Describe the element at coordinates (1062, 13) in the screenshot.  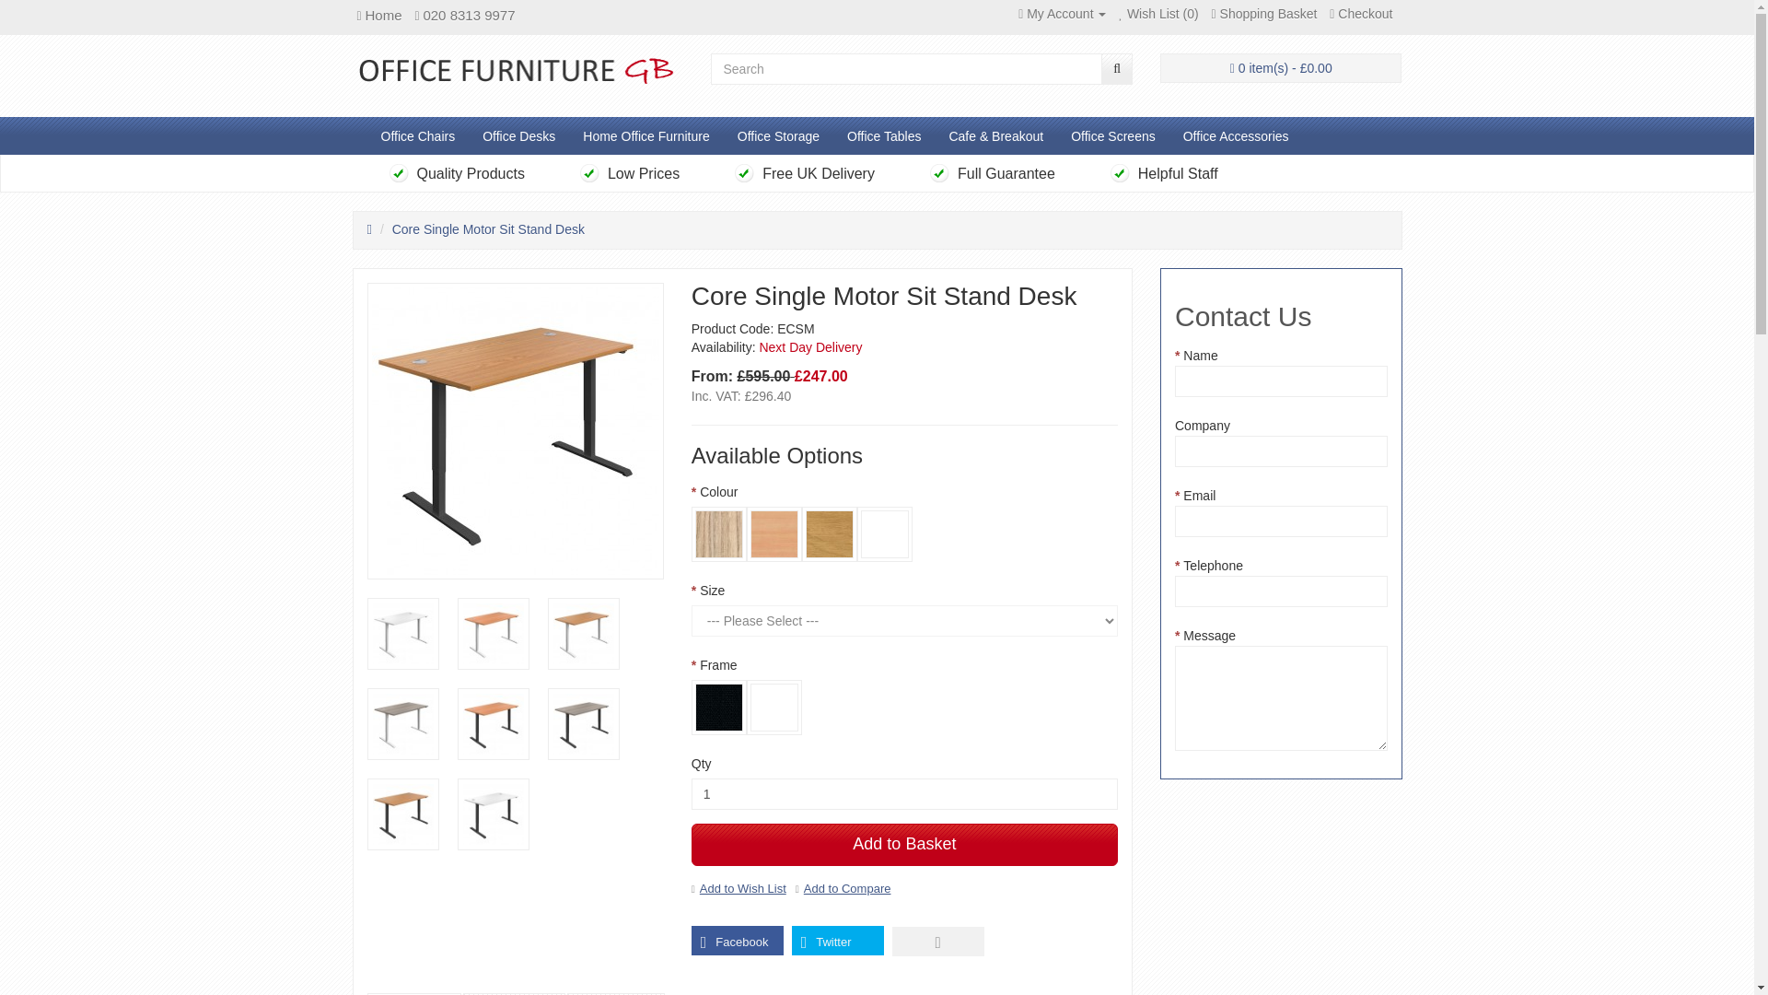
I see `My Account` at that location.